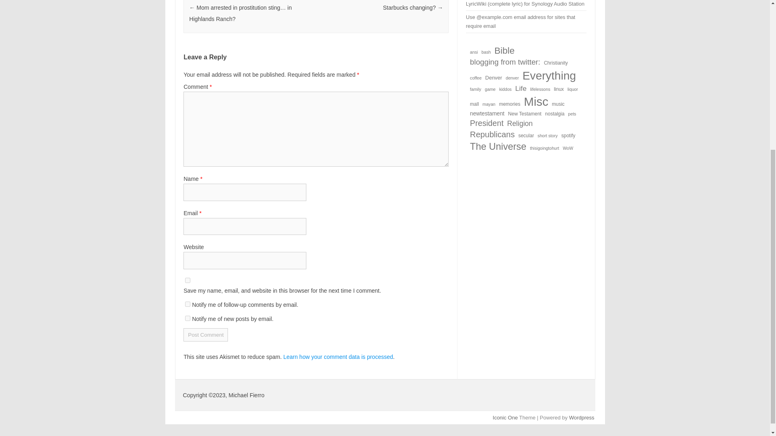 The image size is (776, 436). Describe the element at coordinates (486, 52) in the screenshot. I see `bash` at that location.